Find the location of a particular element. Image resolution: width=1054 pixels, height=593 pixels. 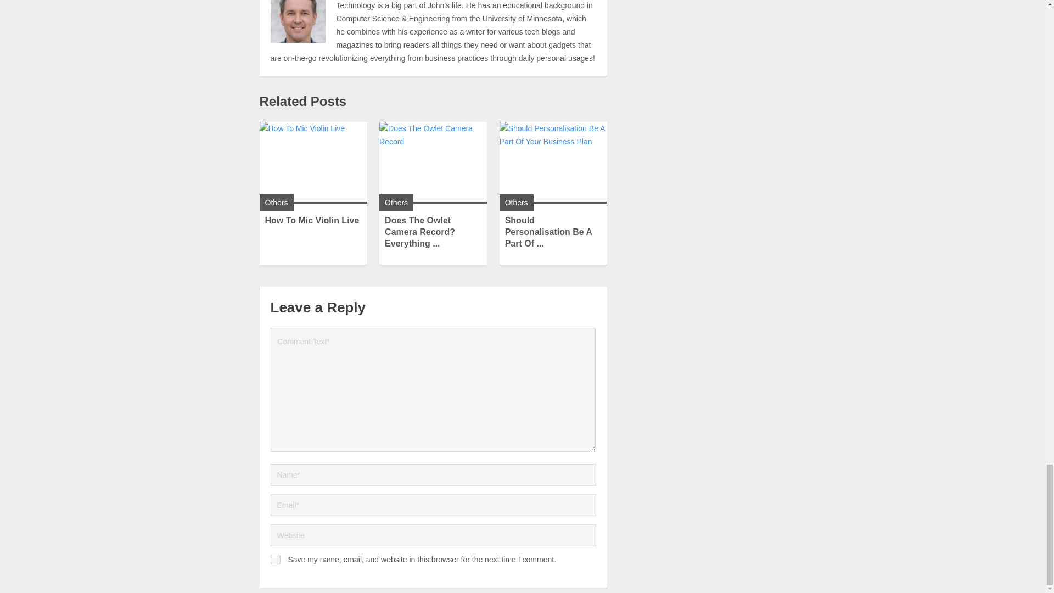

View all posts in Others is located at coordinates (516, 202).